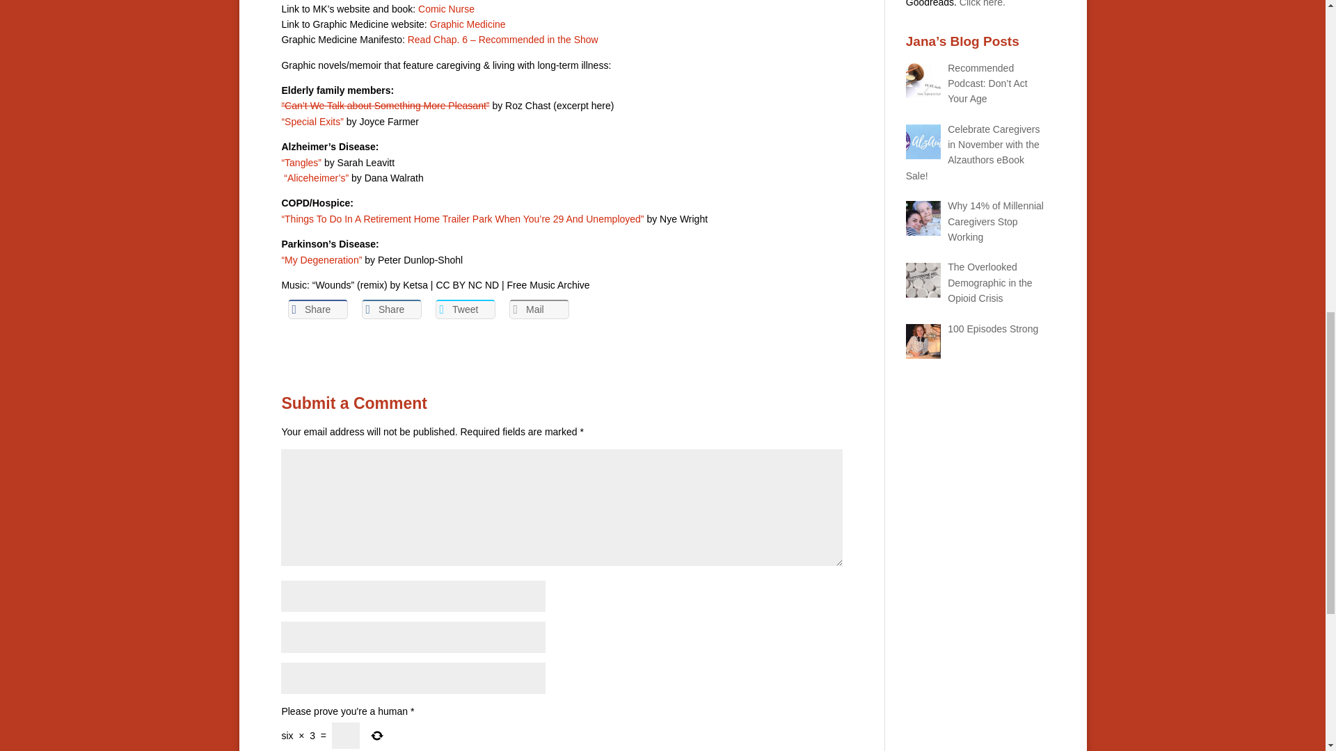 The image size is (1336, 751). What do you see at coordinates (317, 309) in the screenshot?
I see `Share on Facebook` at bounding box center [317, 309].